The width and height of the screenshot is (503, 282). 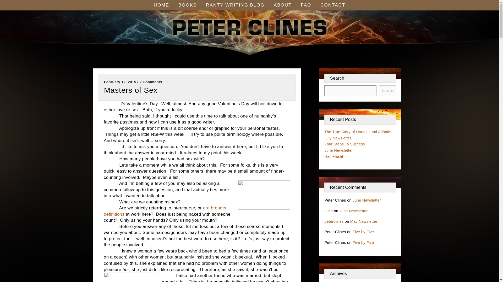 What do you see at coordinates (387, 91) in the screenshot?
I see `Search` at bounding box center [387, 91].